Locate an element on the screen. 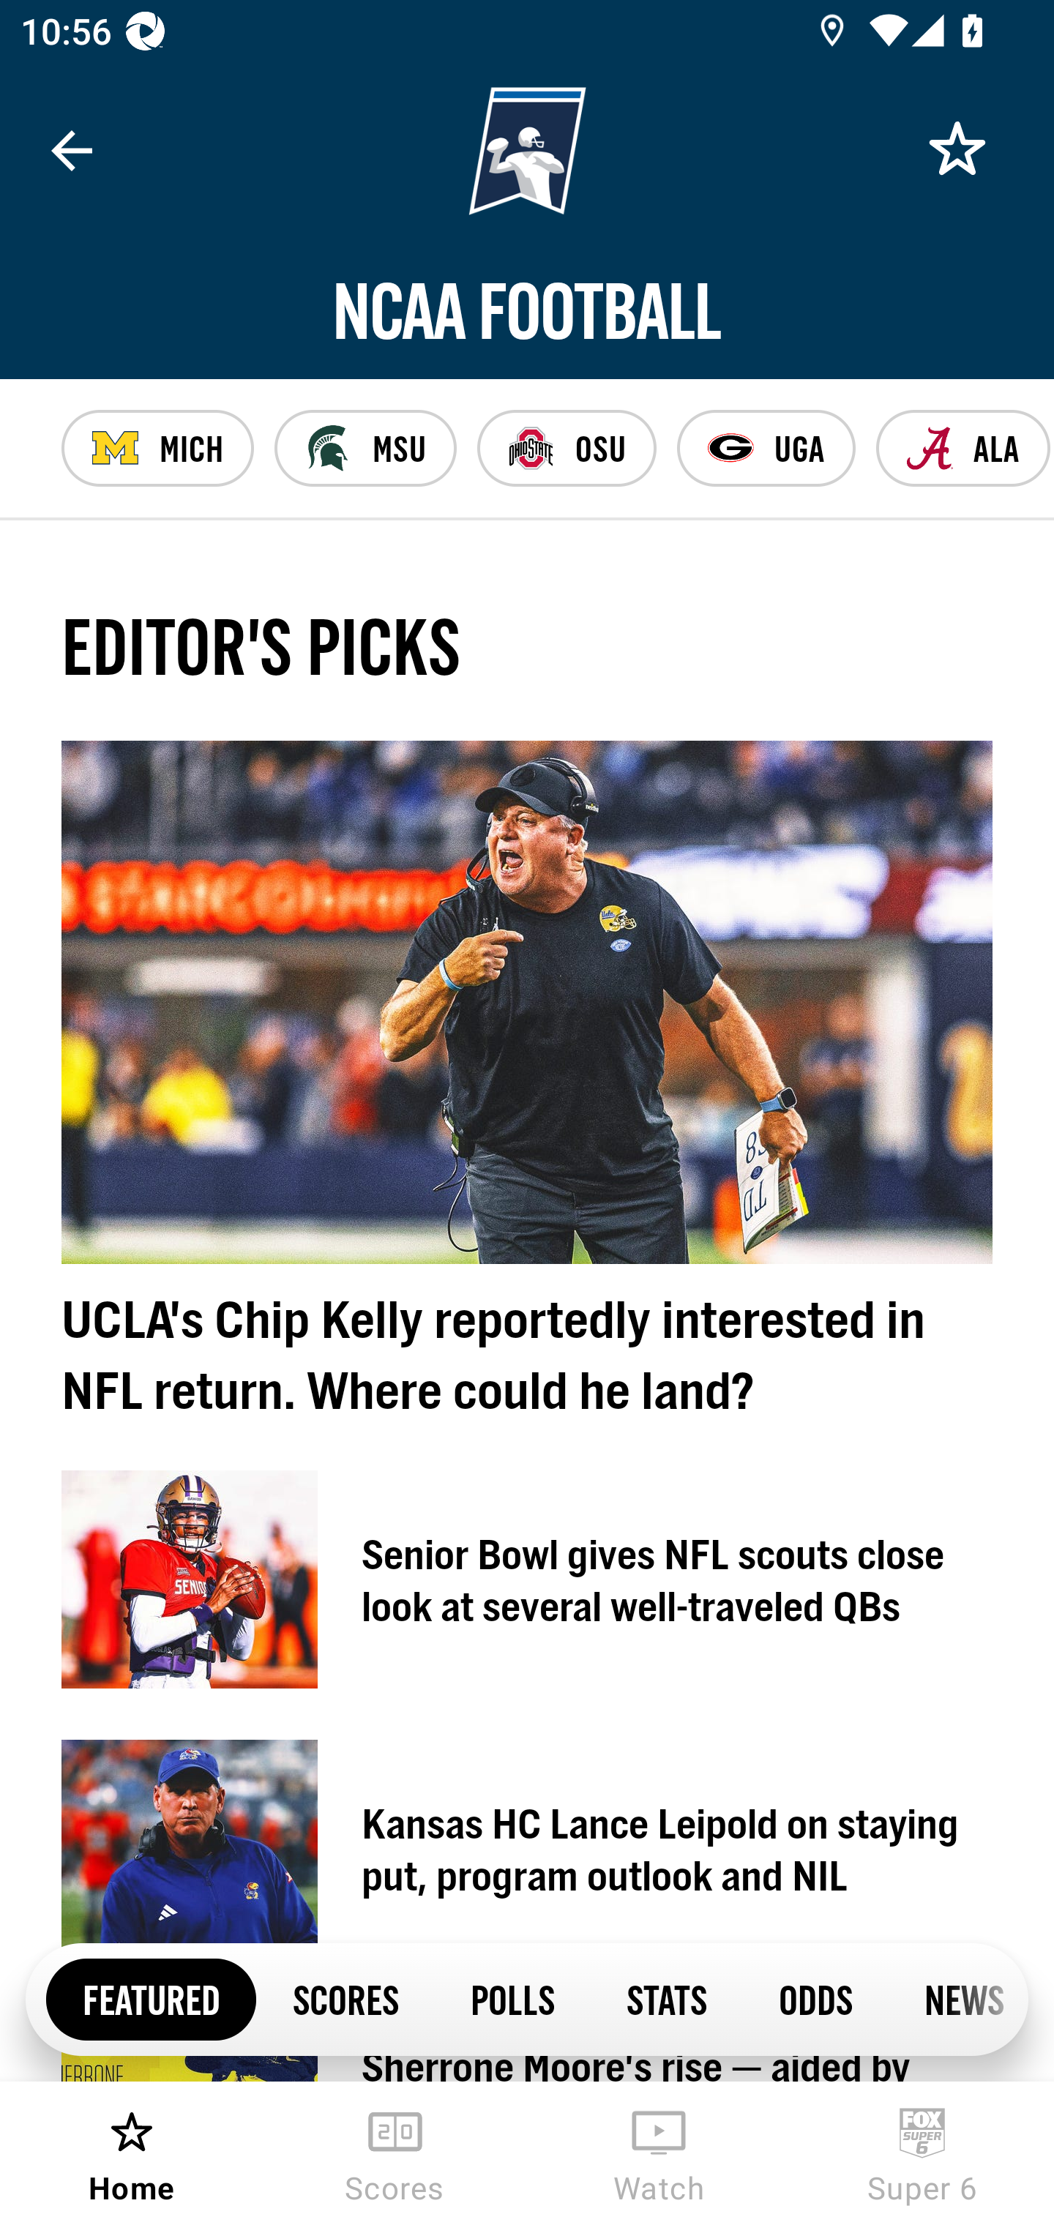  ALA is located at coordinates (963, 448).